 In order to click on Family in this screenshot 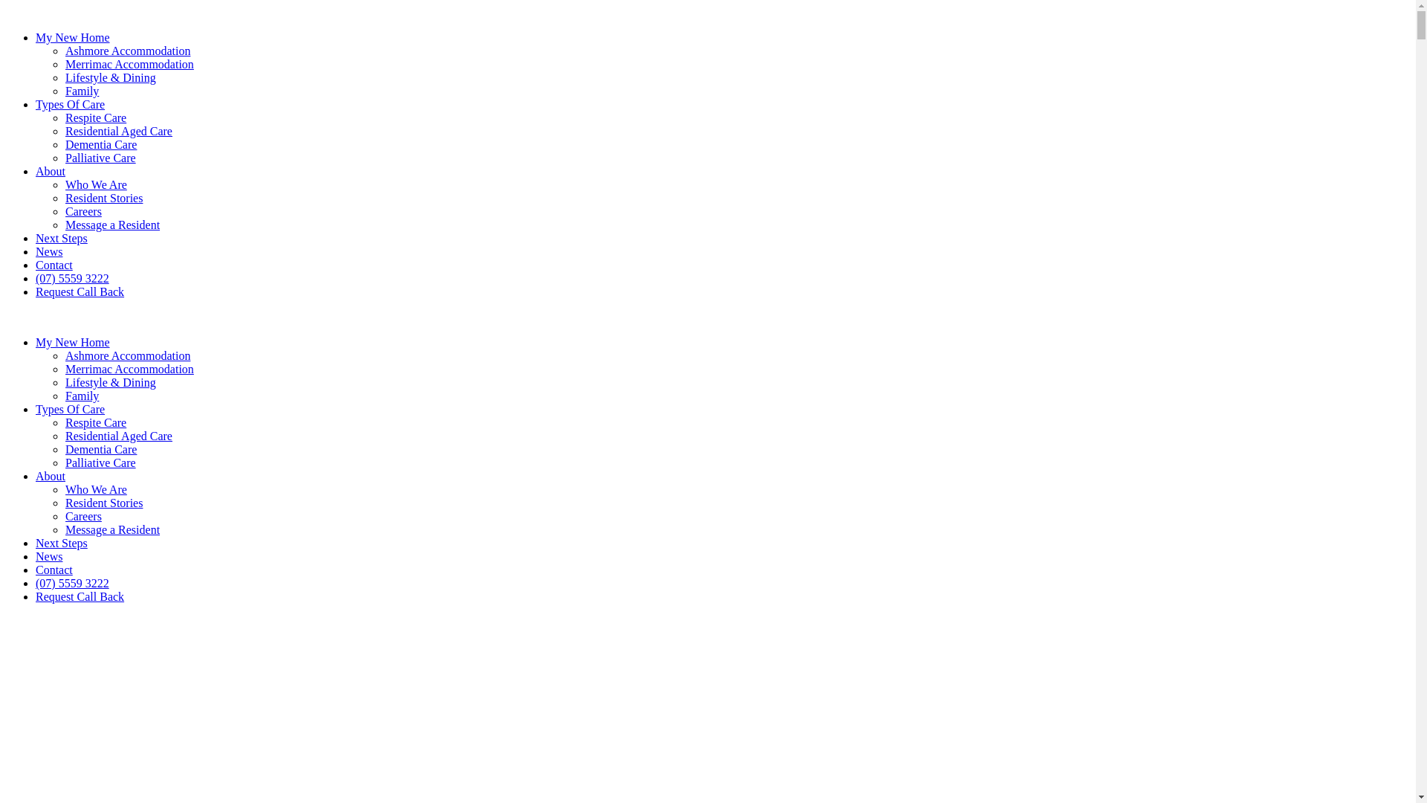, I will do `click(82, 396)`.